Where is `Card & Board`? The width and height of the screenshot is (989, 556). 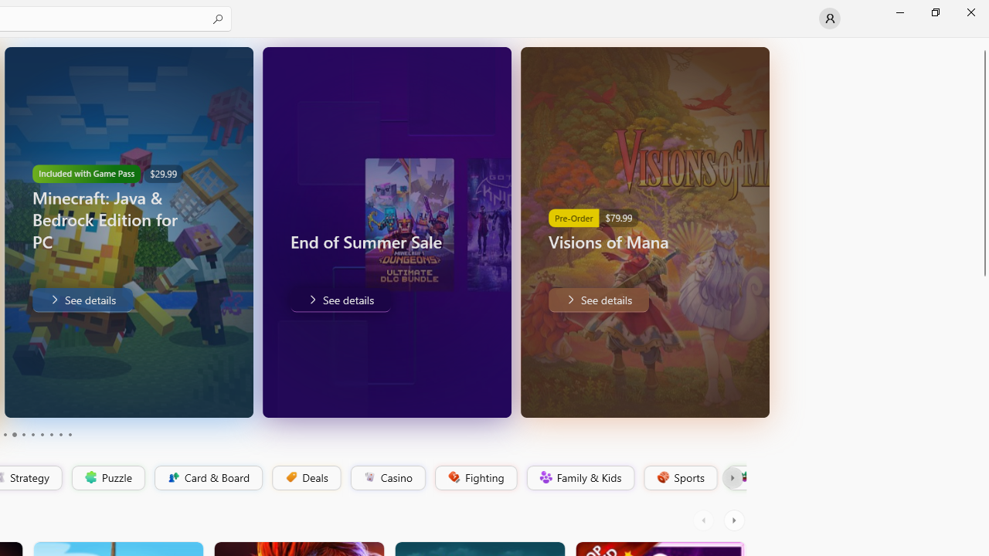
Card & Board is located at coordinates (207, 478).